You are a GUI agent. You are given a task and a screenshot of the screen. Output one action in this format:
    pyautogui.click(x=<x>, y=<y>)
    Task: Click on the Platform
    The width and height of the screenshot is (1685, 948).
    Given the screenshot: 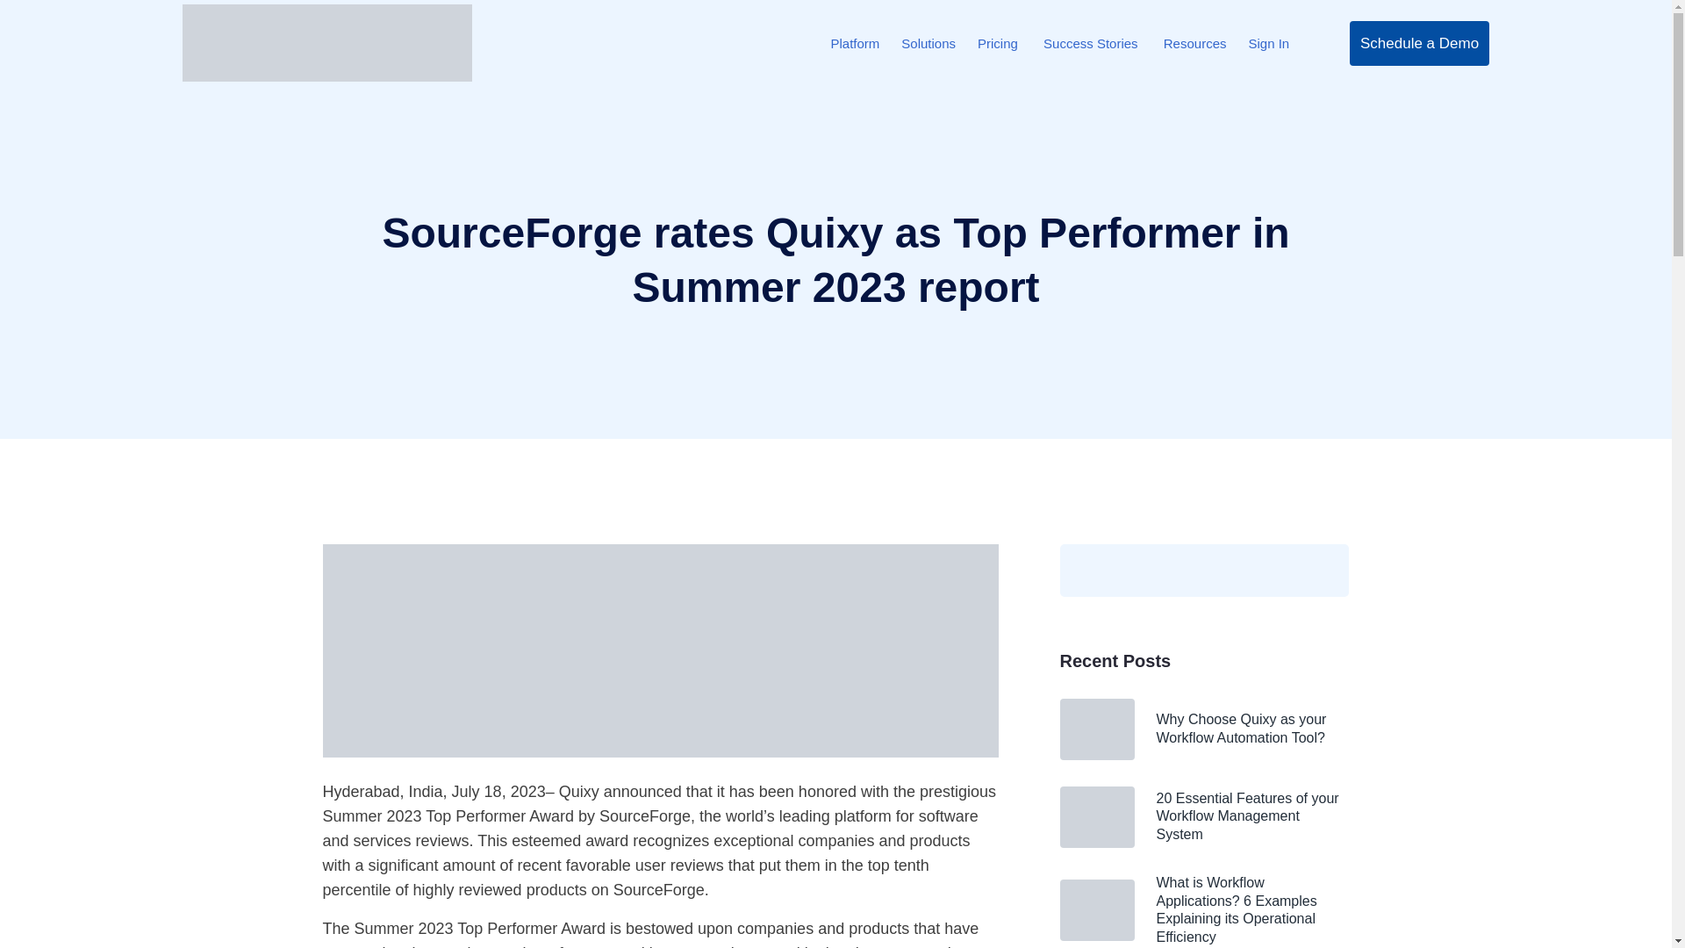 What is the action you would take?
    pyautogui.click(x=855, y=42)
    